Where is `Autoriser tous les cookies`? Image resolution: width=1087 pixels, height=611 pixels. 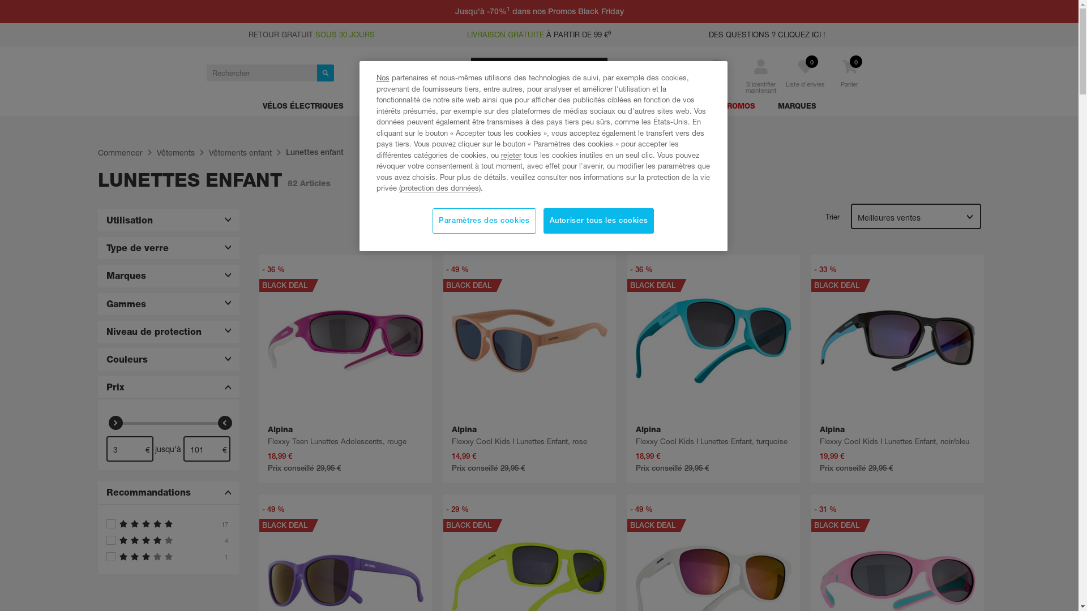 Autoriser tous les cookies is located at coordinates (599, 221).